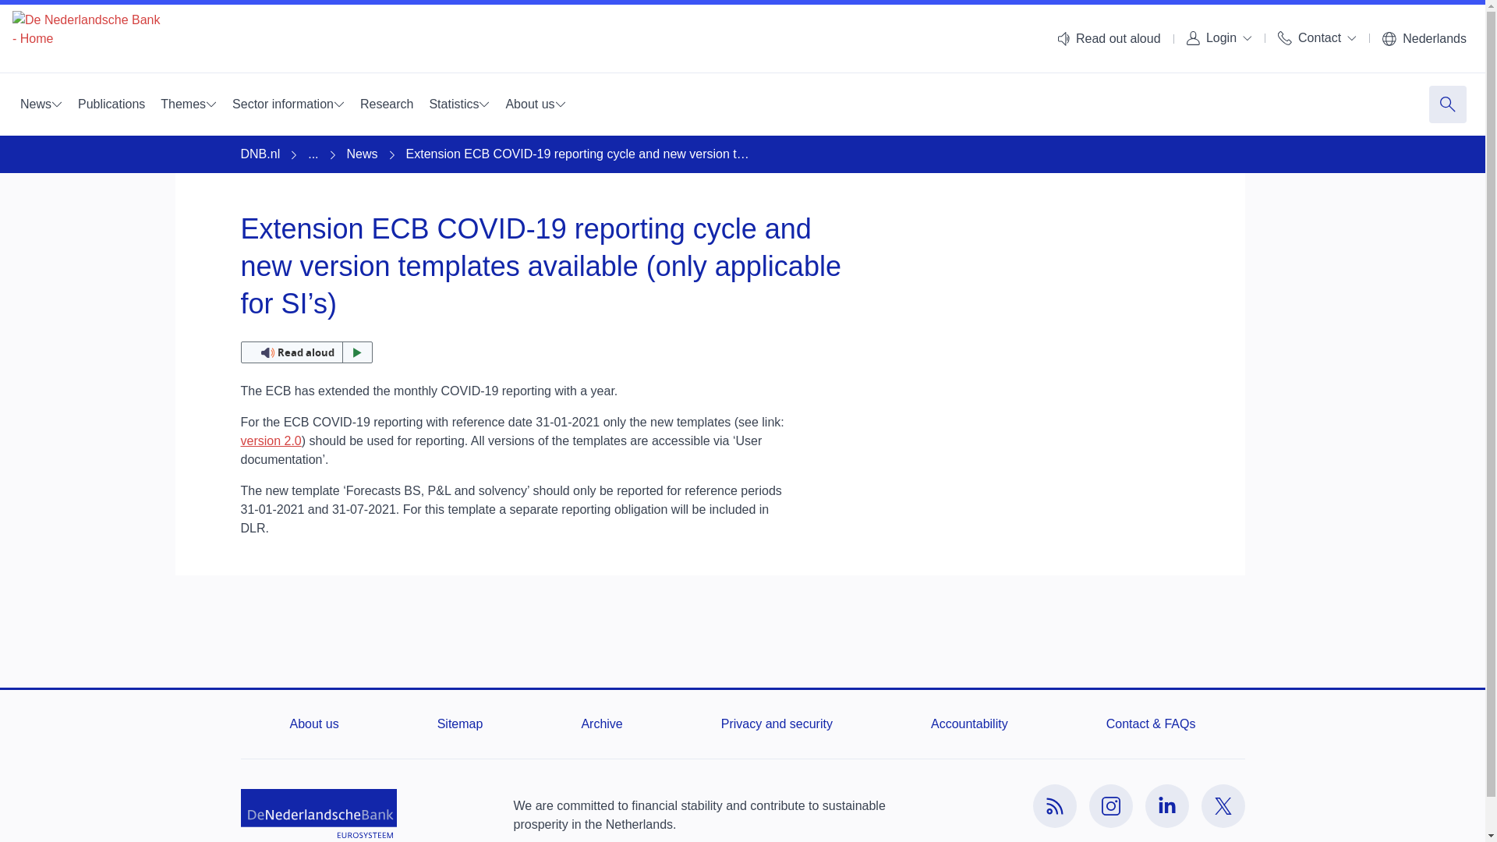 This screenshot has height=842, width=1497. What do you see at coordinates (86, 39) in the screenshot?
I see `De Nederlandsche Bank - Home` at bounding box center [86, 39].